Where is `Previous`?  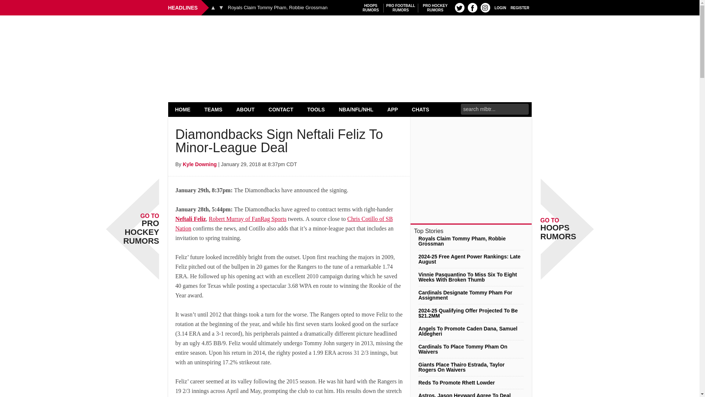 Previous is located at coordinates (183, 109).